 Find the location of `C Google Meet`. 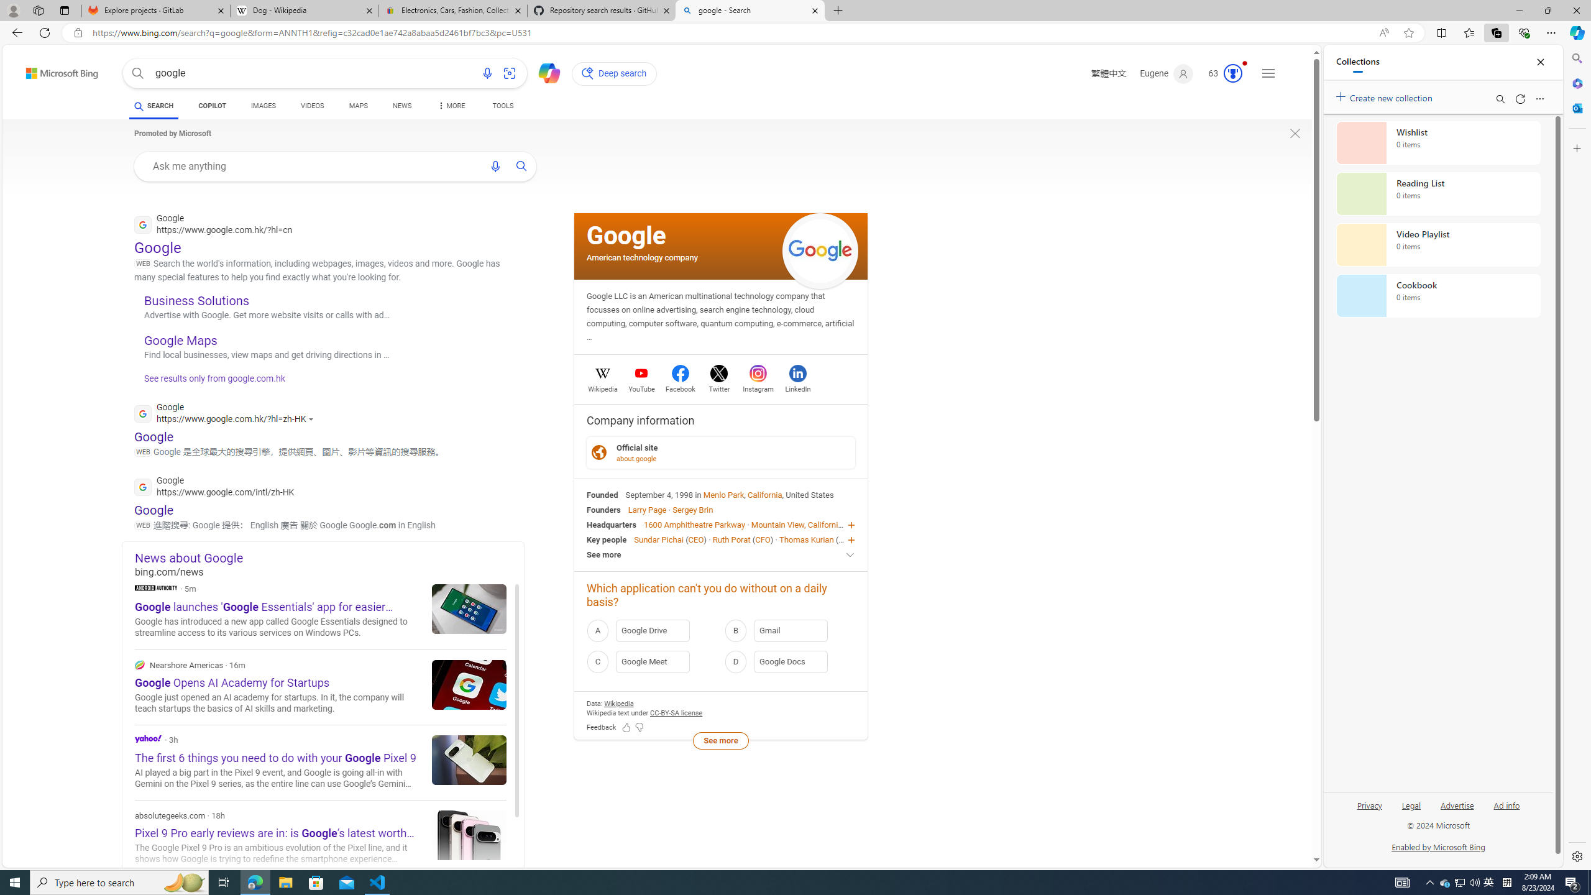

C Google Meet is located at coordinates (652, 661).